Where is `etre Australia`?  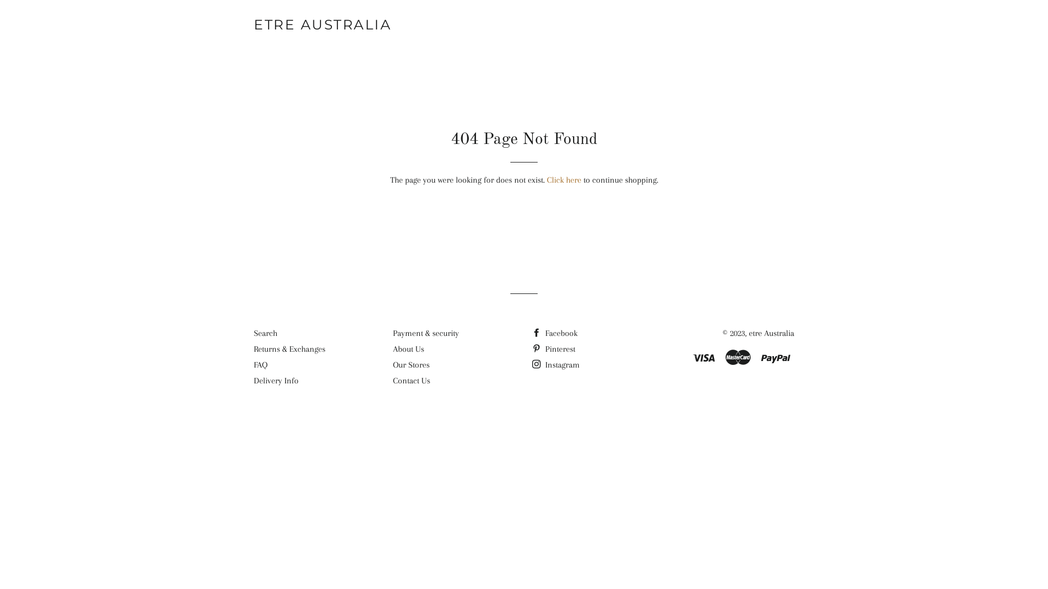
etre Australia is located at coordinates (772, 333).